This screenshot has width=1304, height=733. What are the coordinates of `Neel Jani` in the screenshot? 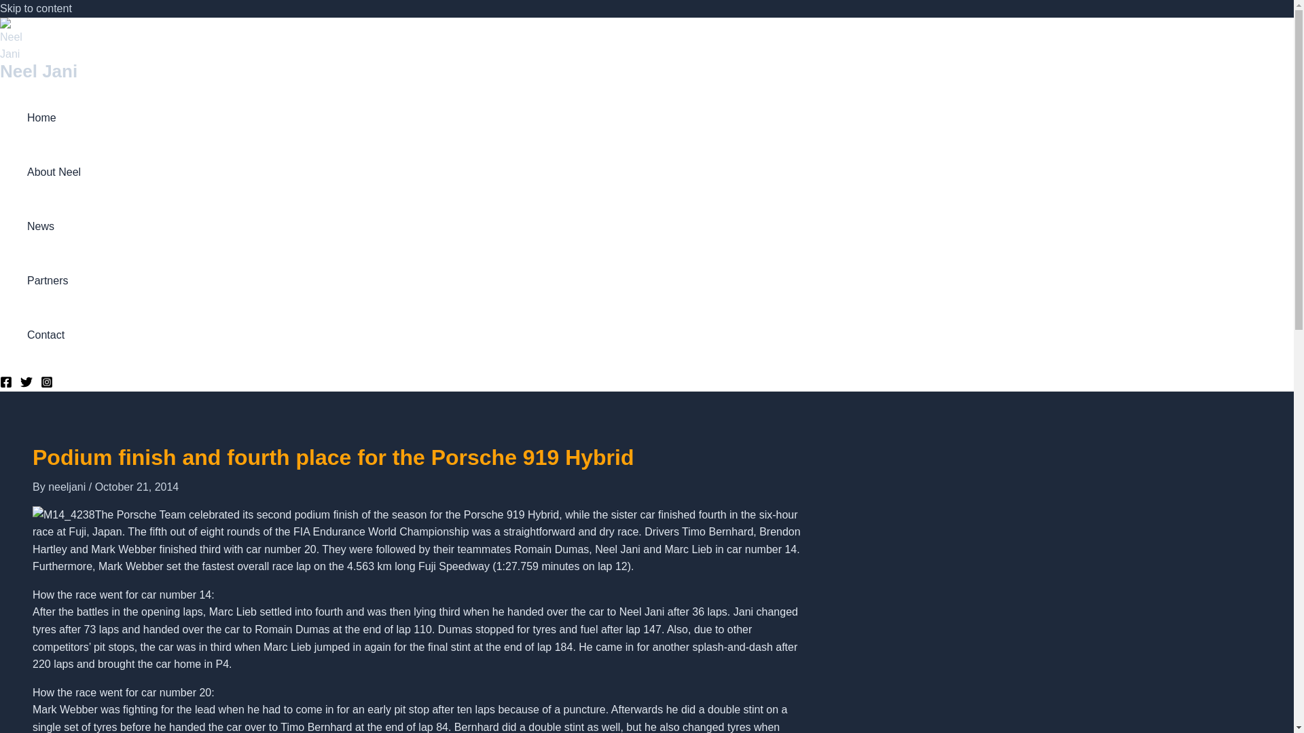 It's located at (38, 71).